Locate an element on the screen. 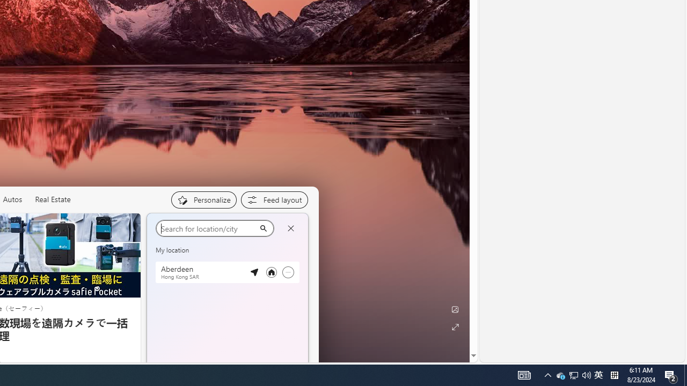  Real Estate is located at coordinates (53, 199).